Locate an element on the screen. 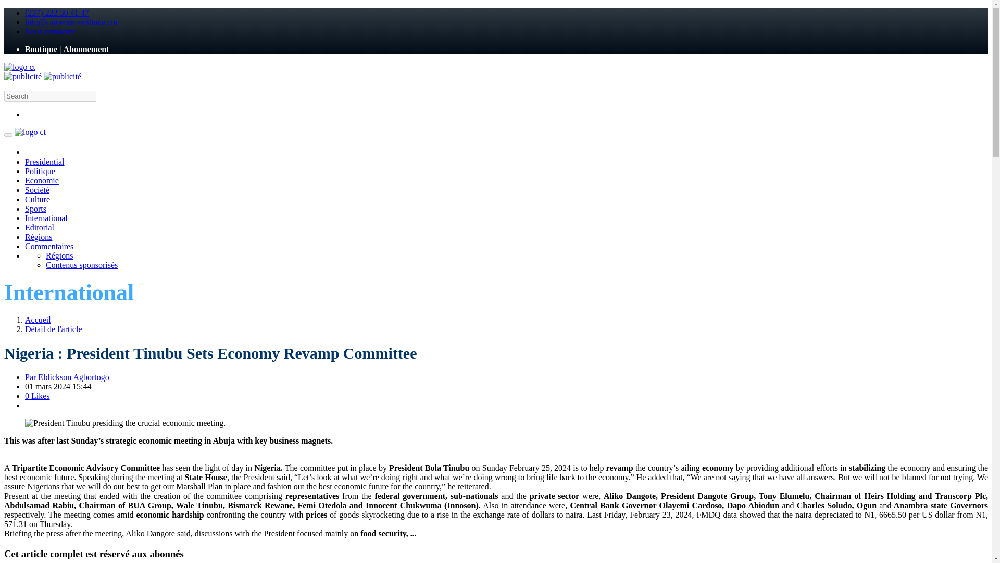 This screenshot has width=1000, height=563. Culture is located at coordinates (37, 199).